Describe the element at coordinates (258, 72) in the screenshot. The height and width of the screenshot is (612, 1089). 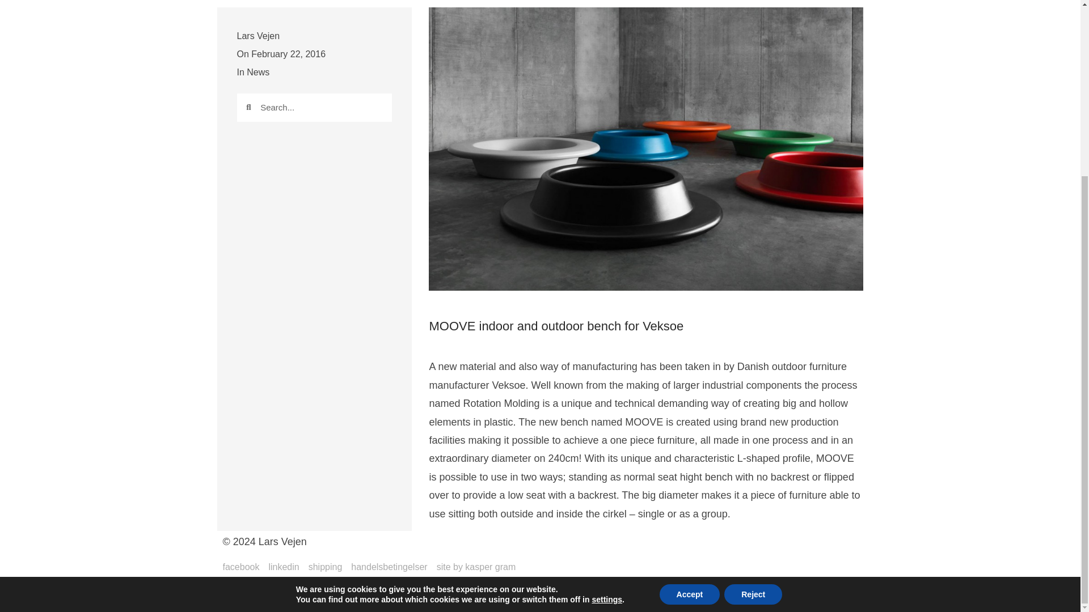
I see `News` at that location.